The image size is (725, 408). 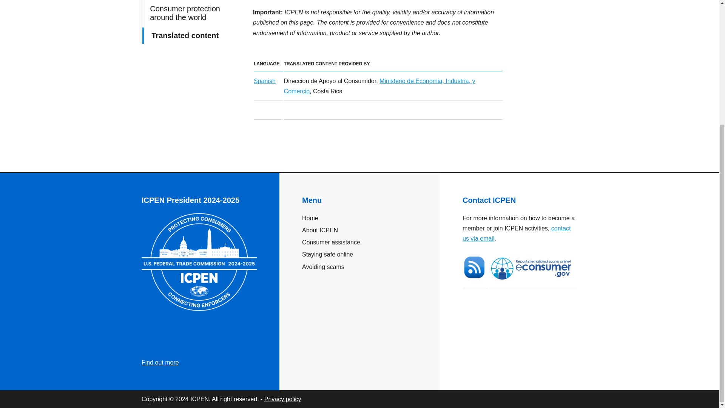 What do you see at coordinates (283, 399) in the screenshot?
I see `Privacy policy` at bounding box center [283, 399].